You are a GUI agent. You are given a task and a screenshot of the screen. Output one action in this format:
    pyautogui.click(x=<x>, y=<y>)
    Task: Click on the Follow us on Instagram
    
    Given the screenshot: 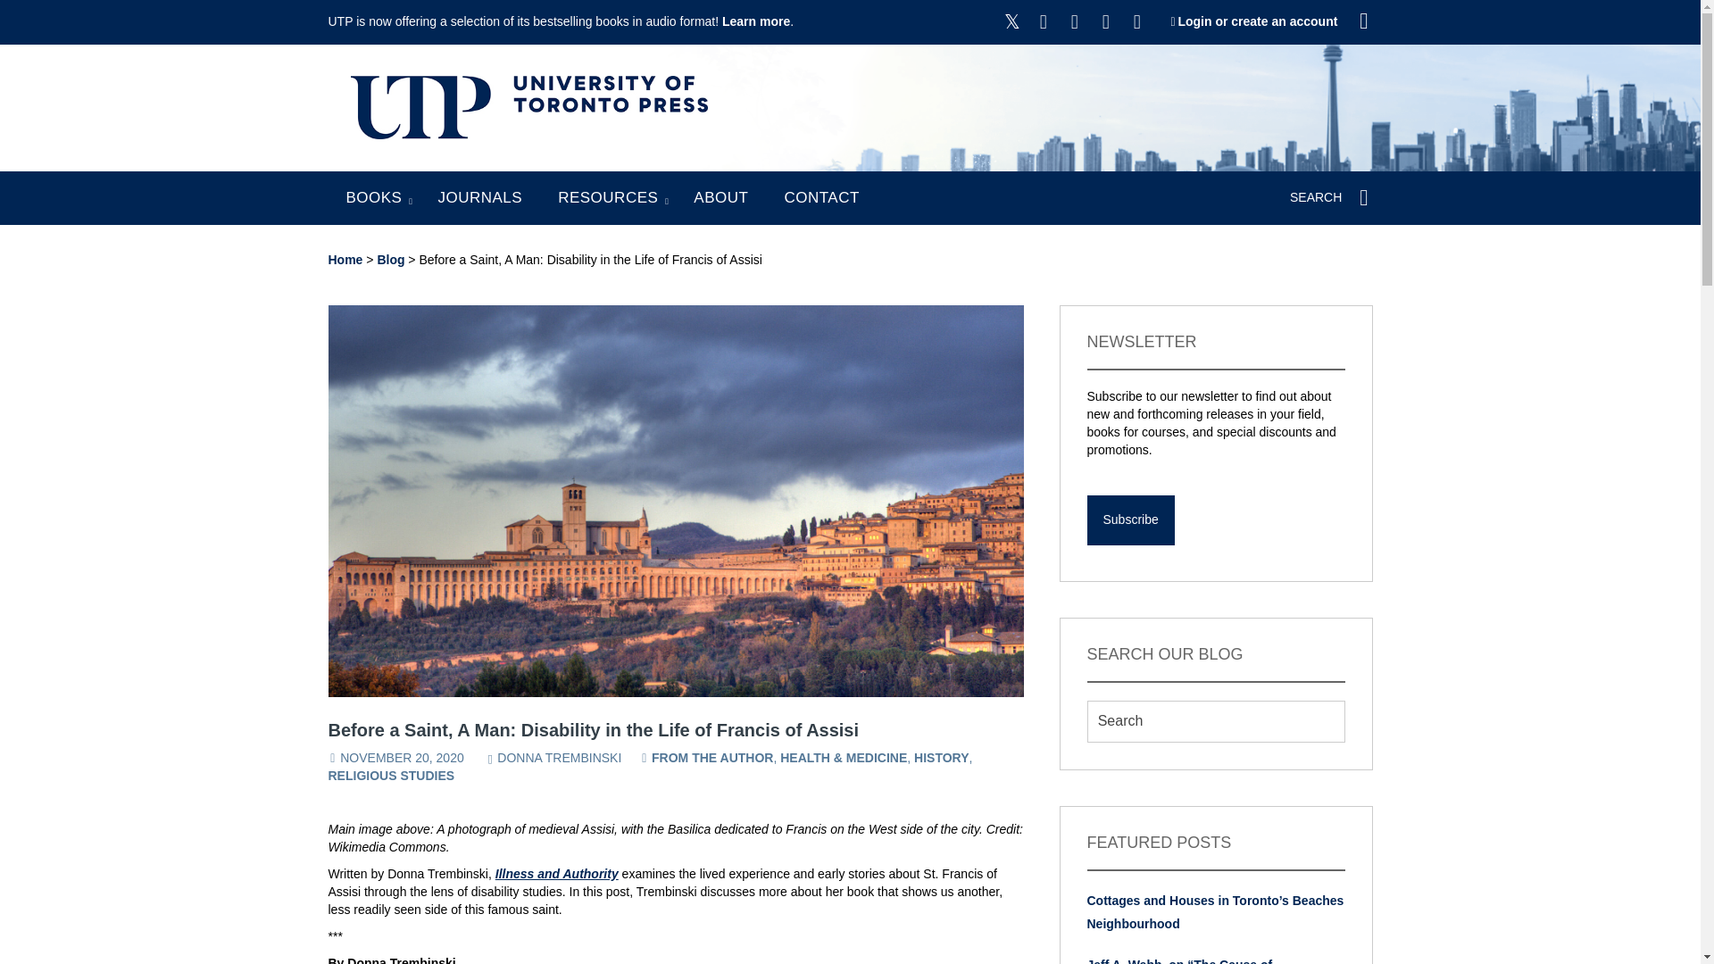 What is the action you would take?
    pyautogui.click(x=1075, y=21)
    